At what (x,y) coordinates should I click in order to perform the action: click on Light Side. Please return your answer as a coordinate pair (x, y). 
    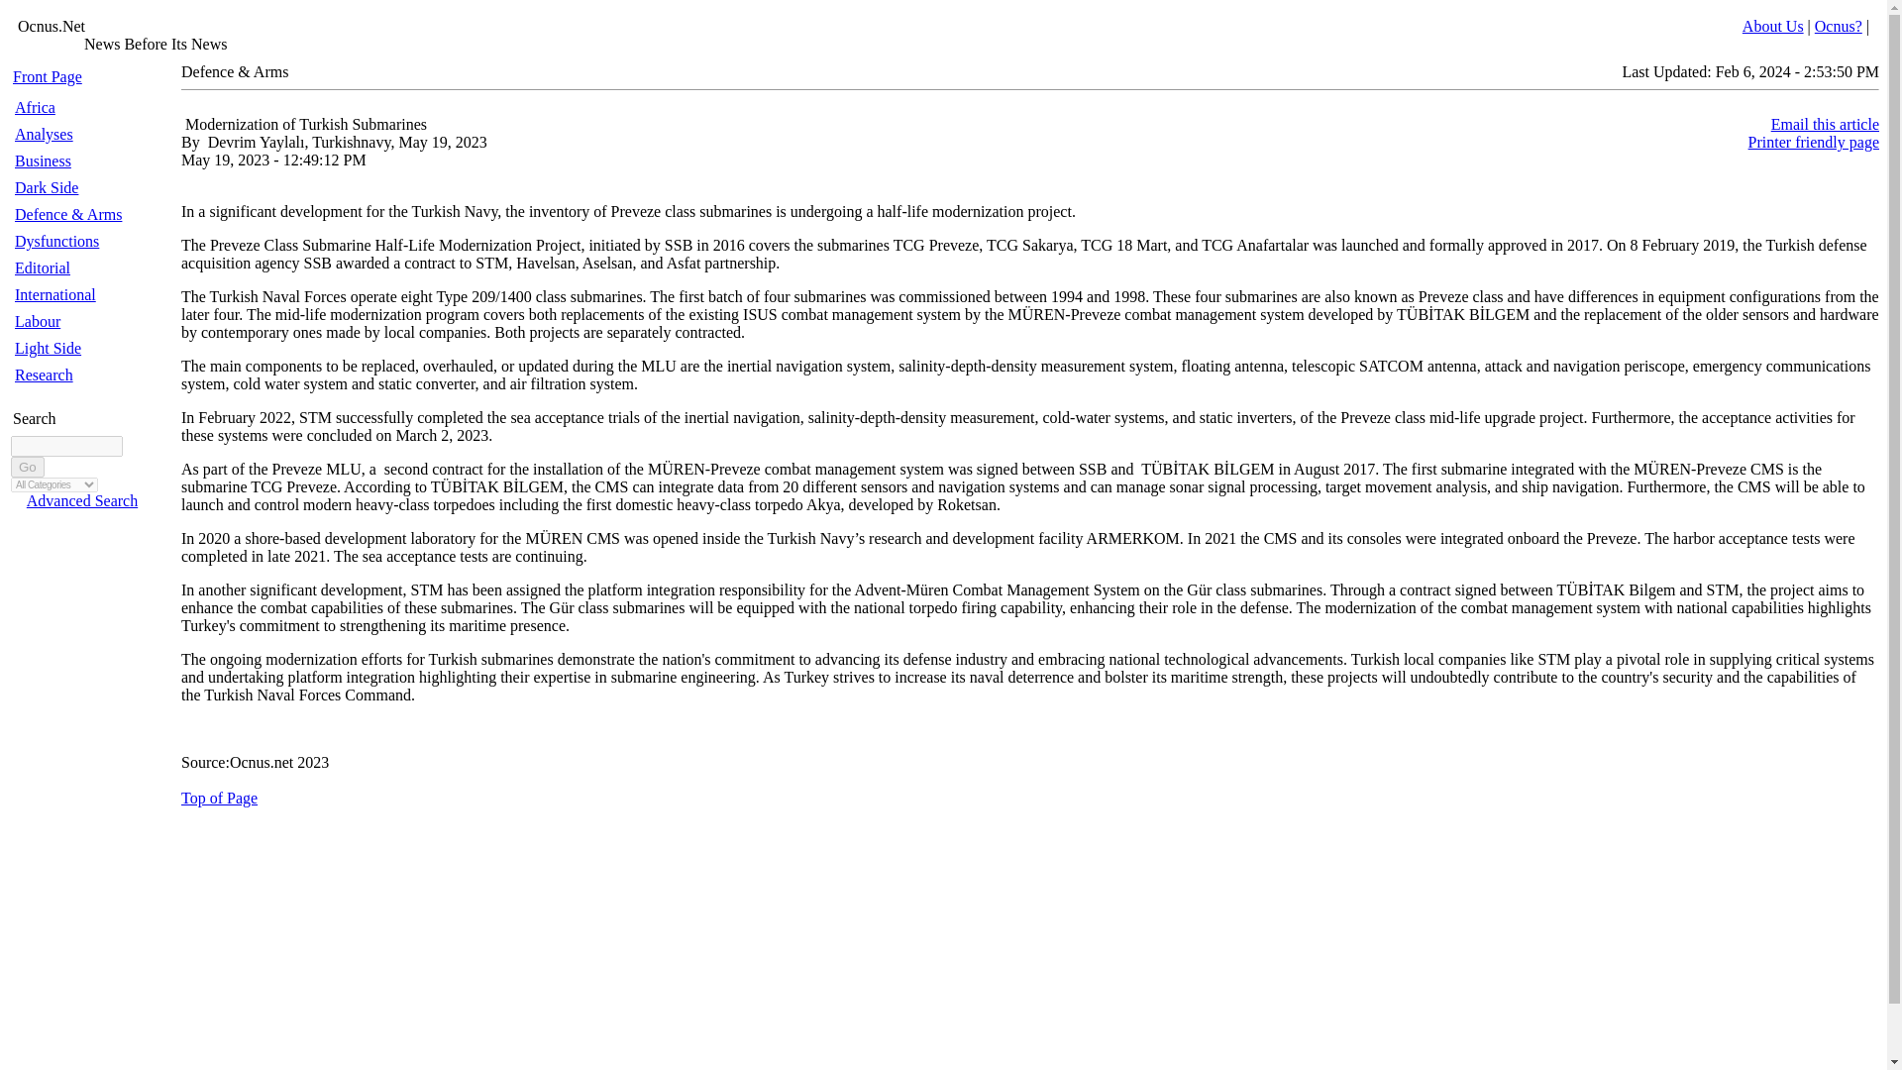
    Looking at the image, I should click on (48, 348).